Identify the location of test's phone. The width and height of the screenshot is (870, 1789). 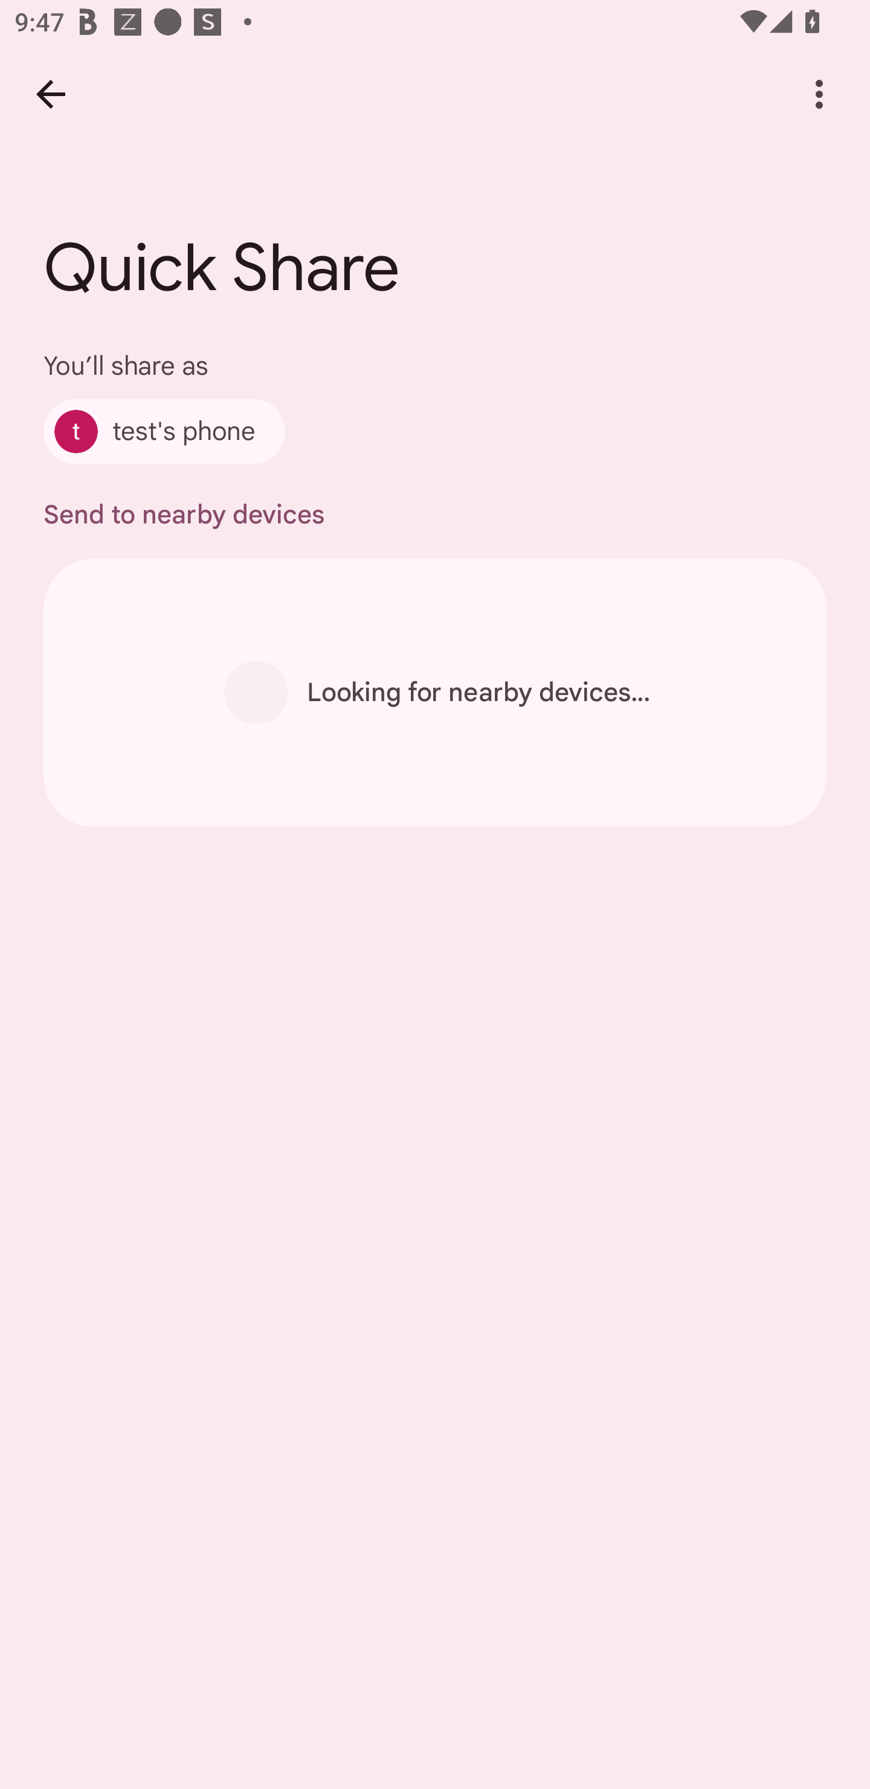
(164, 432).